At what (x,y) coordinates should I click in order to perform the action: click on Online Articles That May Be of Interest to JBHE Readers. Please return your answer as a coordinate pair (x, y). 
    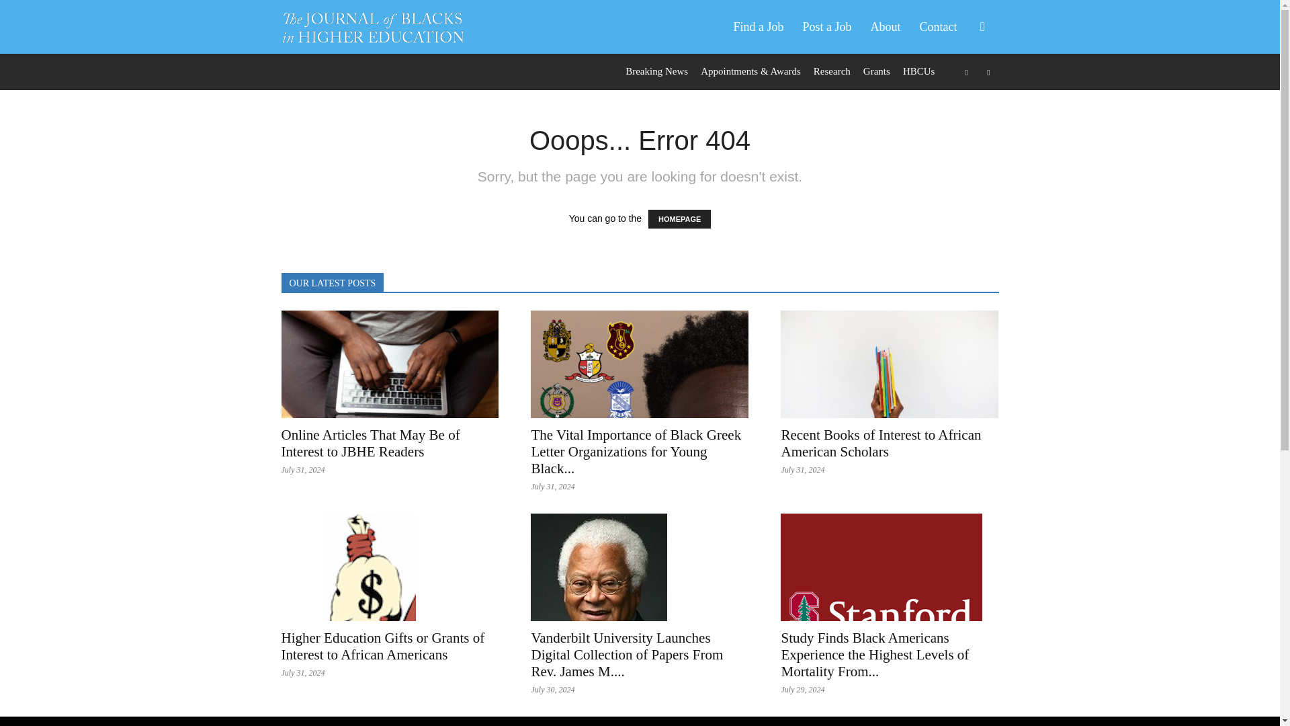
    Looking at the image, I should click on (370, 443).